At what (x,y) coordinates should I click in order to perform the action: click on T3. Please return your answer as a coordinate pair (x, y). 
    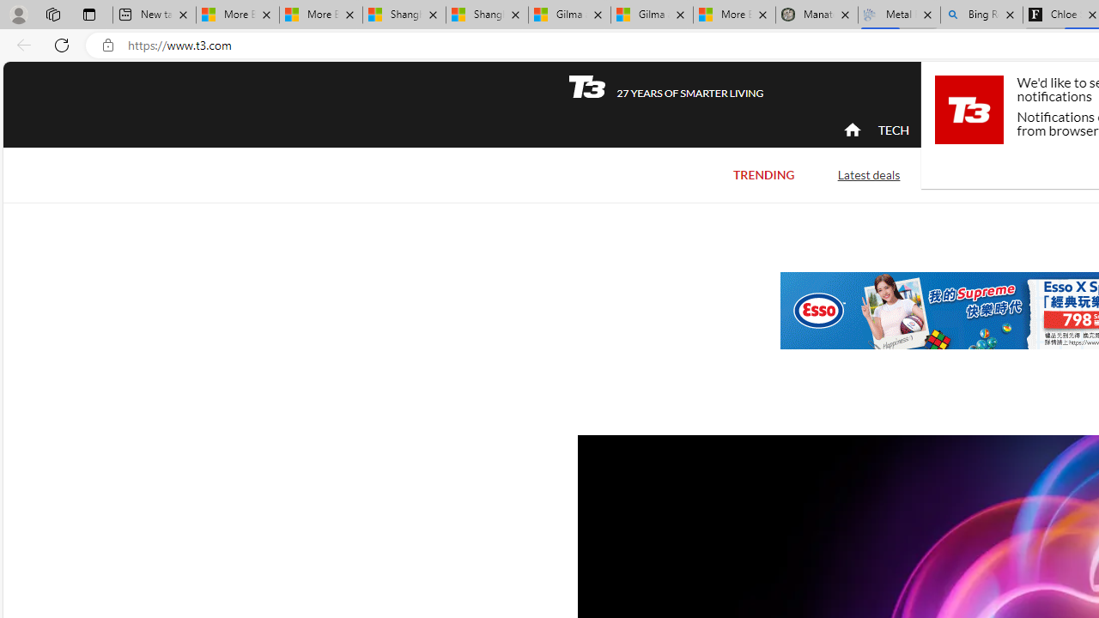
    Looking at the image, I should click on (587, 86).